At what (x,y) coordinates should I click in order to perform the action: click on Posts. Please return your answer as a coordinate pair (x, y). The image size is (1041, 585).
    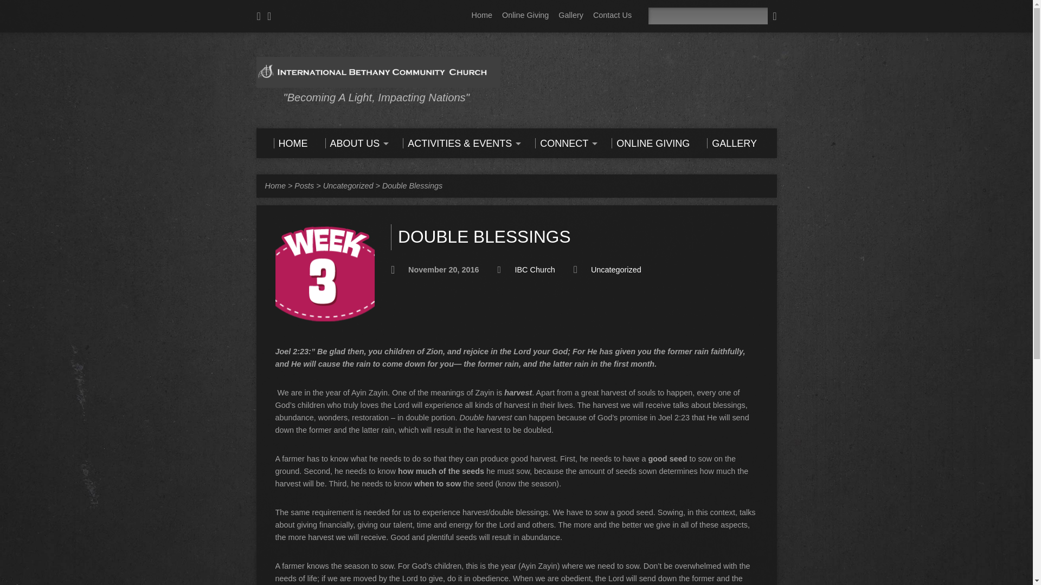
    Looking at the image, I should click on (304, 185).